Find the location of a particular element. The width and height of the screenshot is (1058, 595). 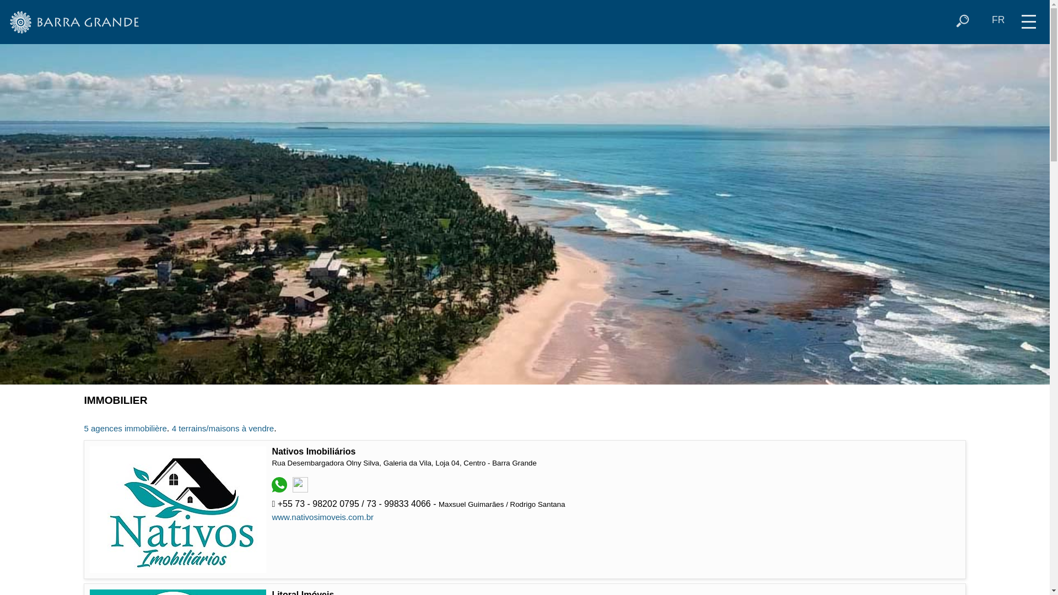

menu is located at coordinates (1029, 18).